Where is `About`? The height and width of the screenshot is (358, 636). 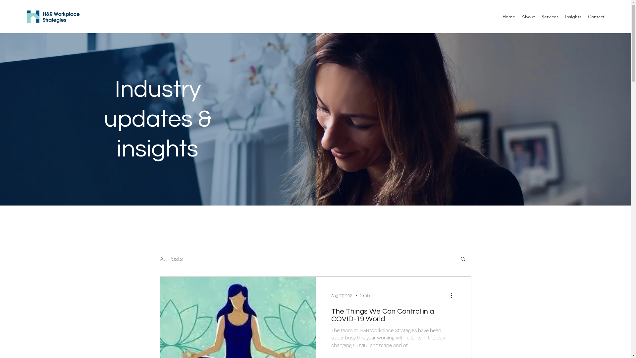
About is located at coordinates (528, 17).